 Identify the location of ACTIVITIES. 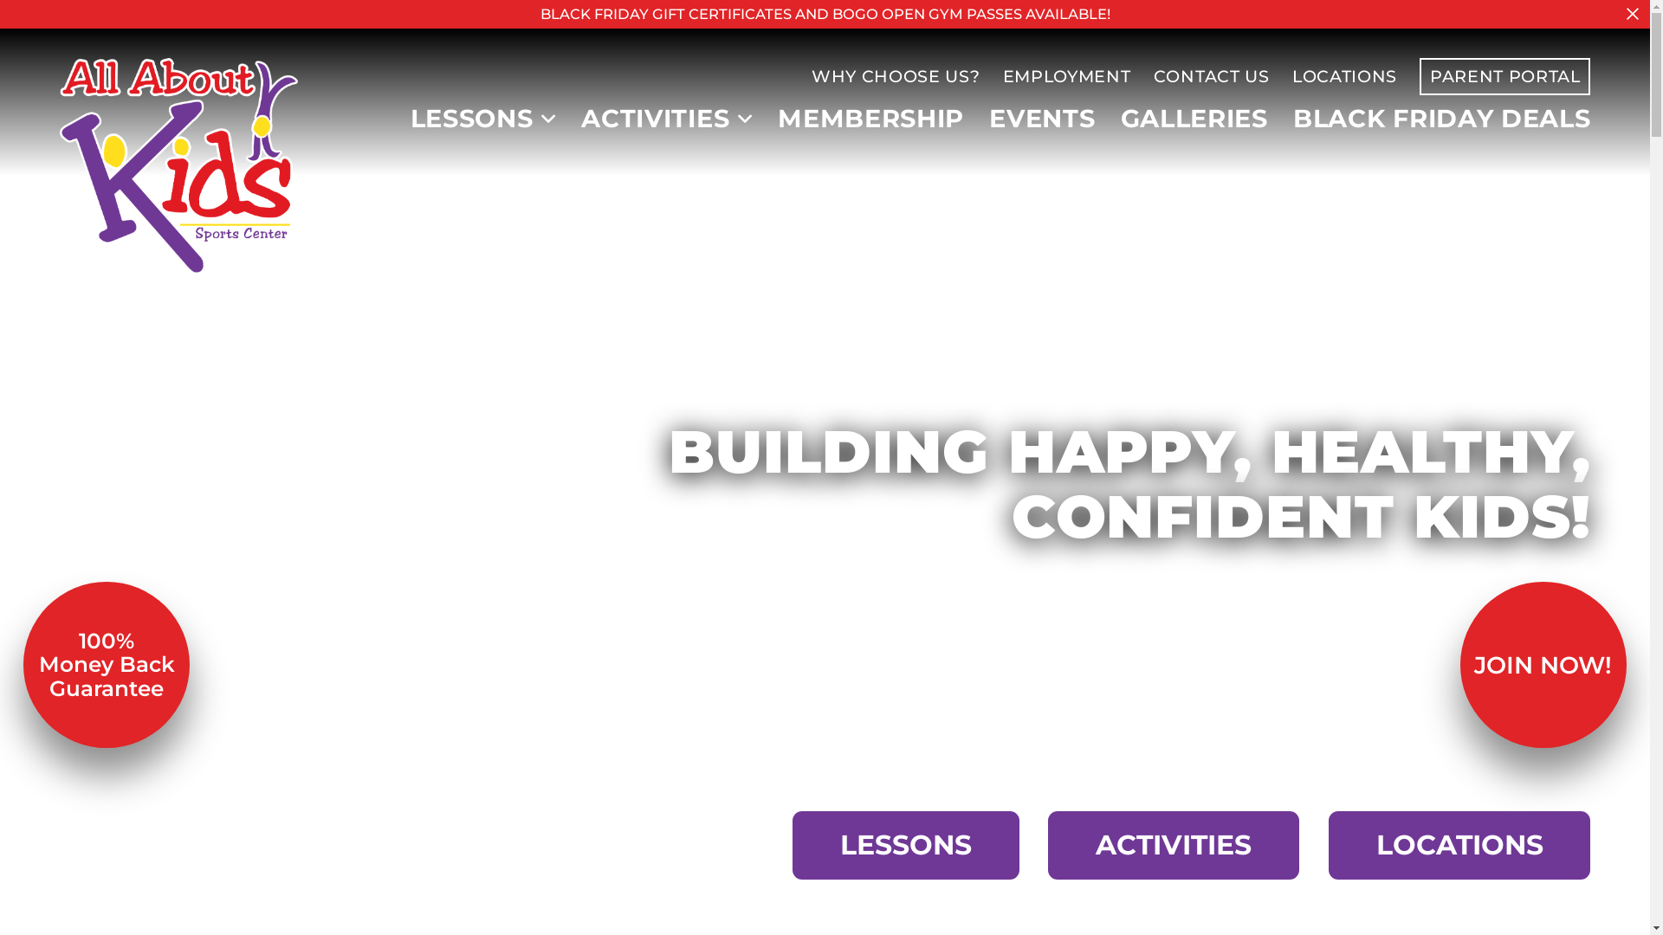
(1174, 845).